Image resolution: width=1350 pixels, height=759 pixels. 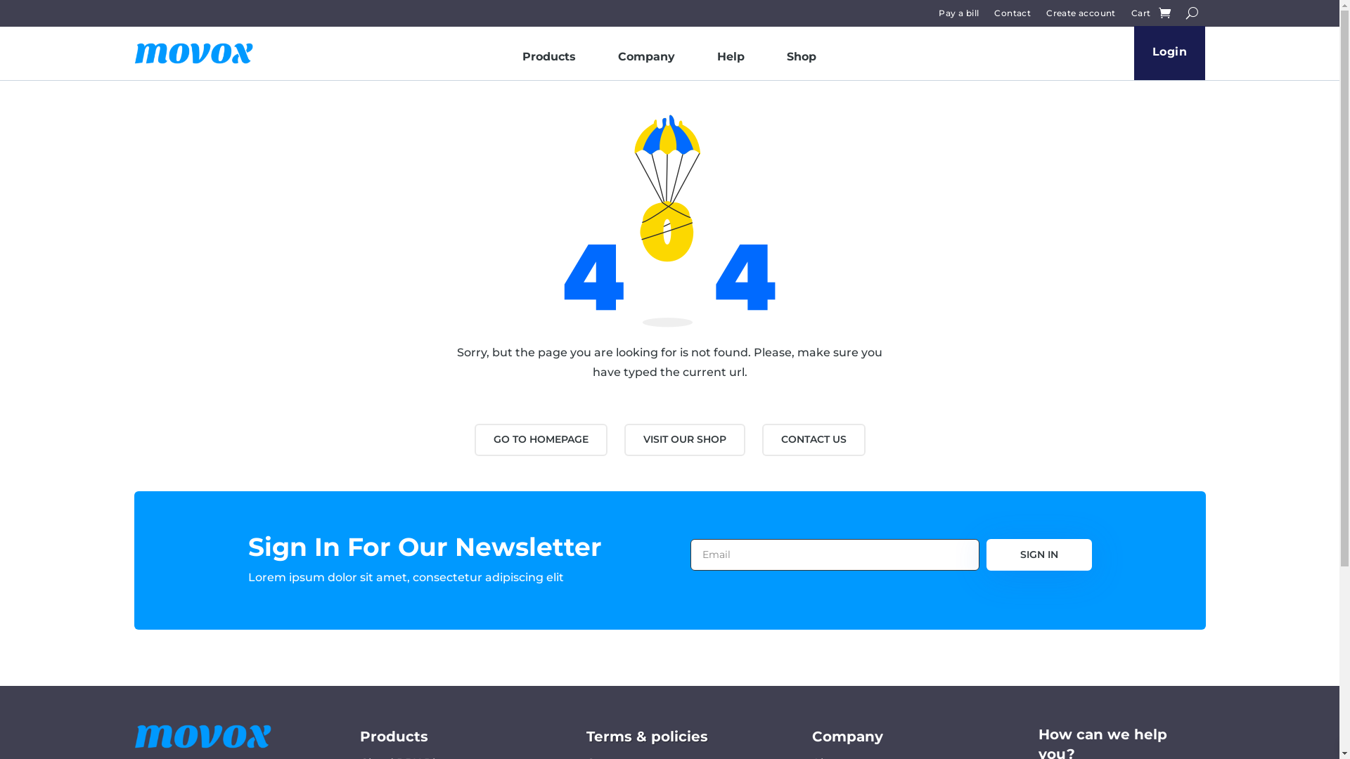 What do you see at coordinates (1012, 16) in the screenshot?
I see `Contact` at bounding box center [1012, 16].